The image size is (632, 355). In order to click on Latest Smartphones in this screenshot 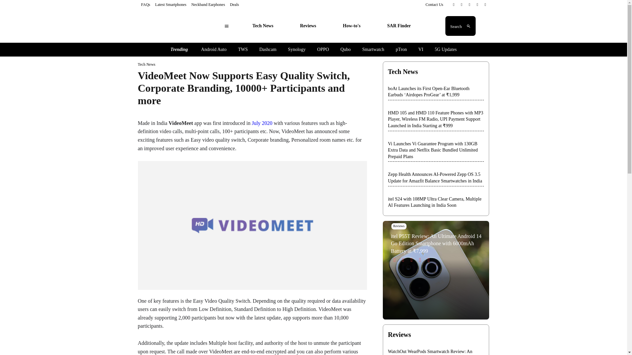, I will do `click(171, 4)`.